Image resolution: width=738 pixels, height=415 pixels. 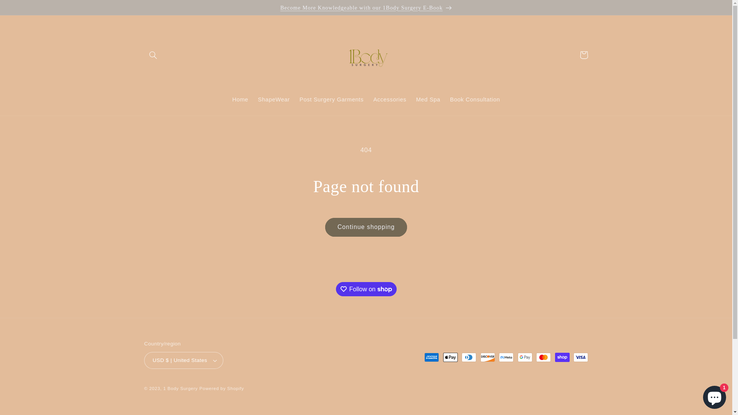 What do you see at coordinates (241, 100) in the screenshot?
I see `Home` at bounding box center [241, 100].